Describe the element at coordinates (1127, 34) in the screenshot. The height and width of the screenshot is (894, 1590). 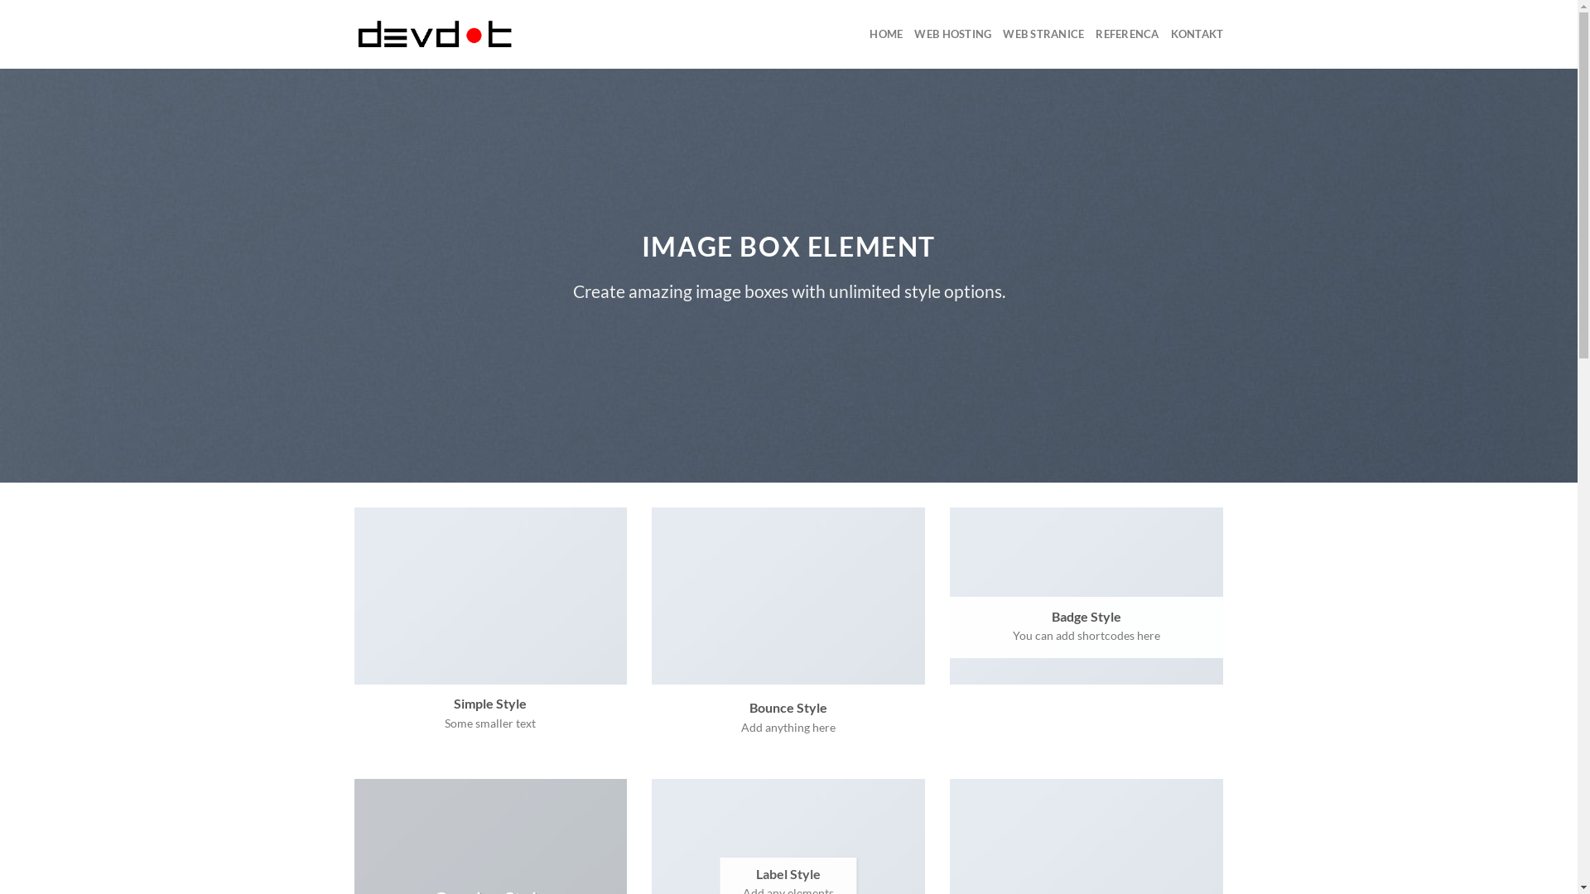
I see `REFERENCA` at that location.